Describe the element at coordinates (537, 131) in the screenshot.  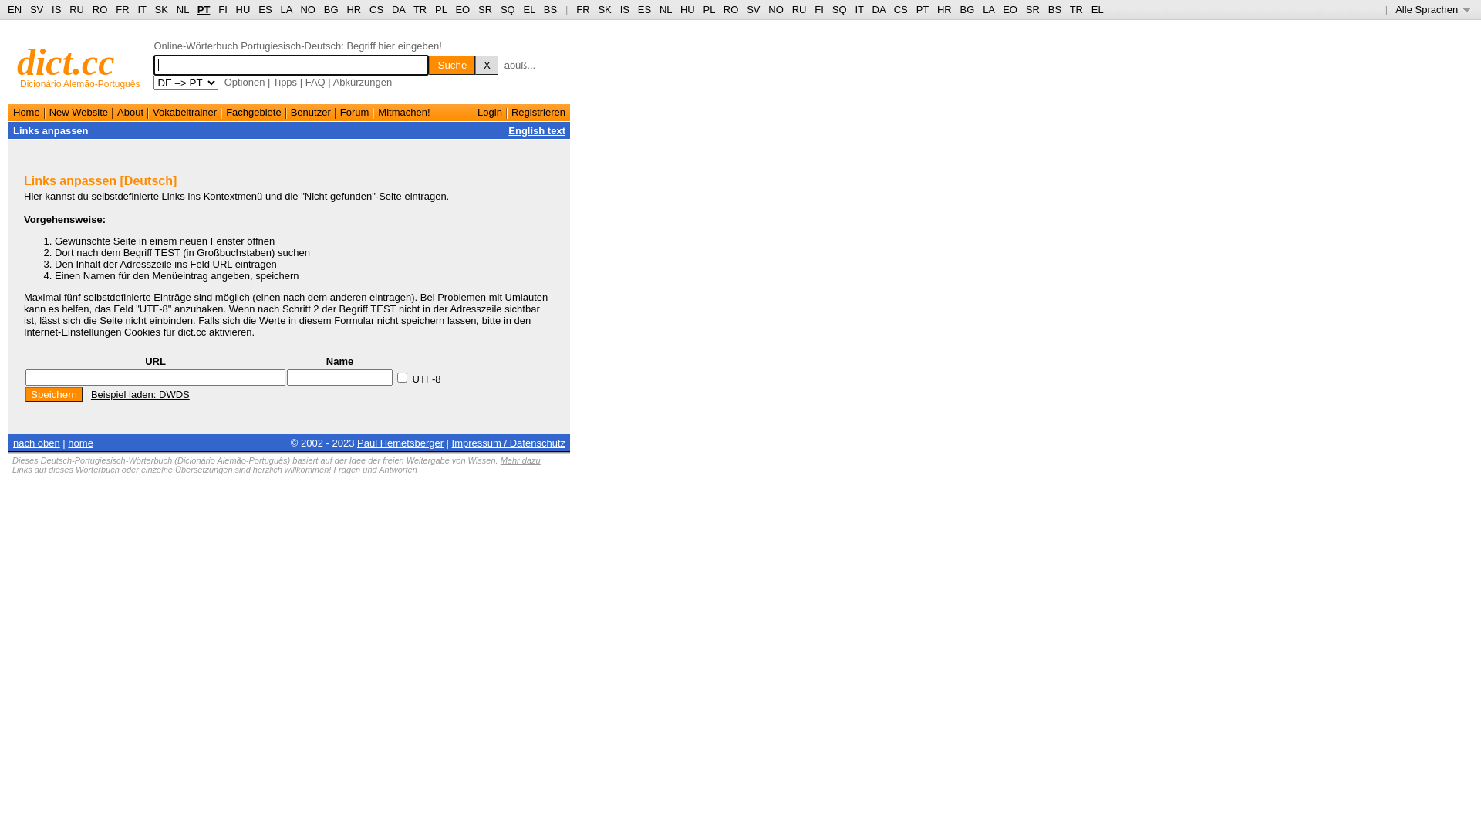
I see `English text` at that location.